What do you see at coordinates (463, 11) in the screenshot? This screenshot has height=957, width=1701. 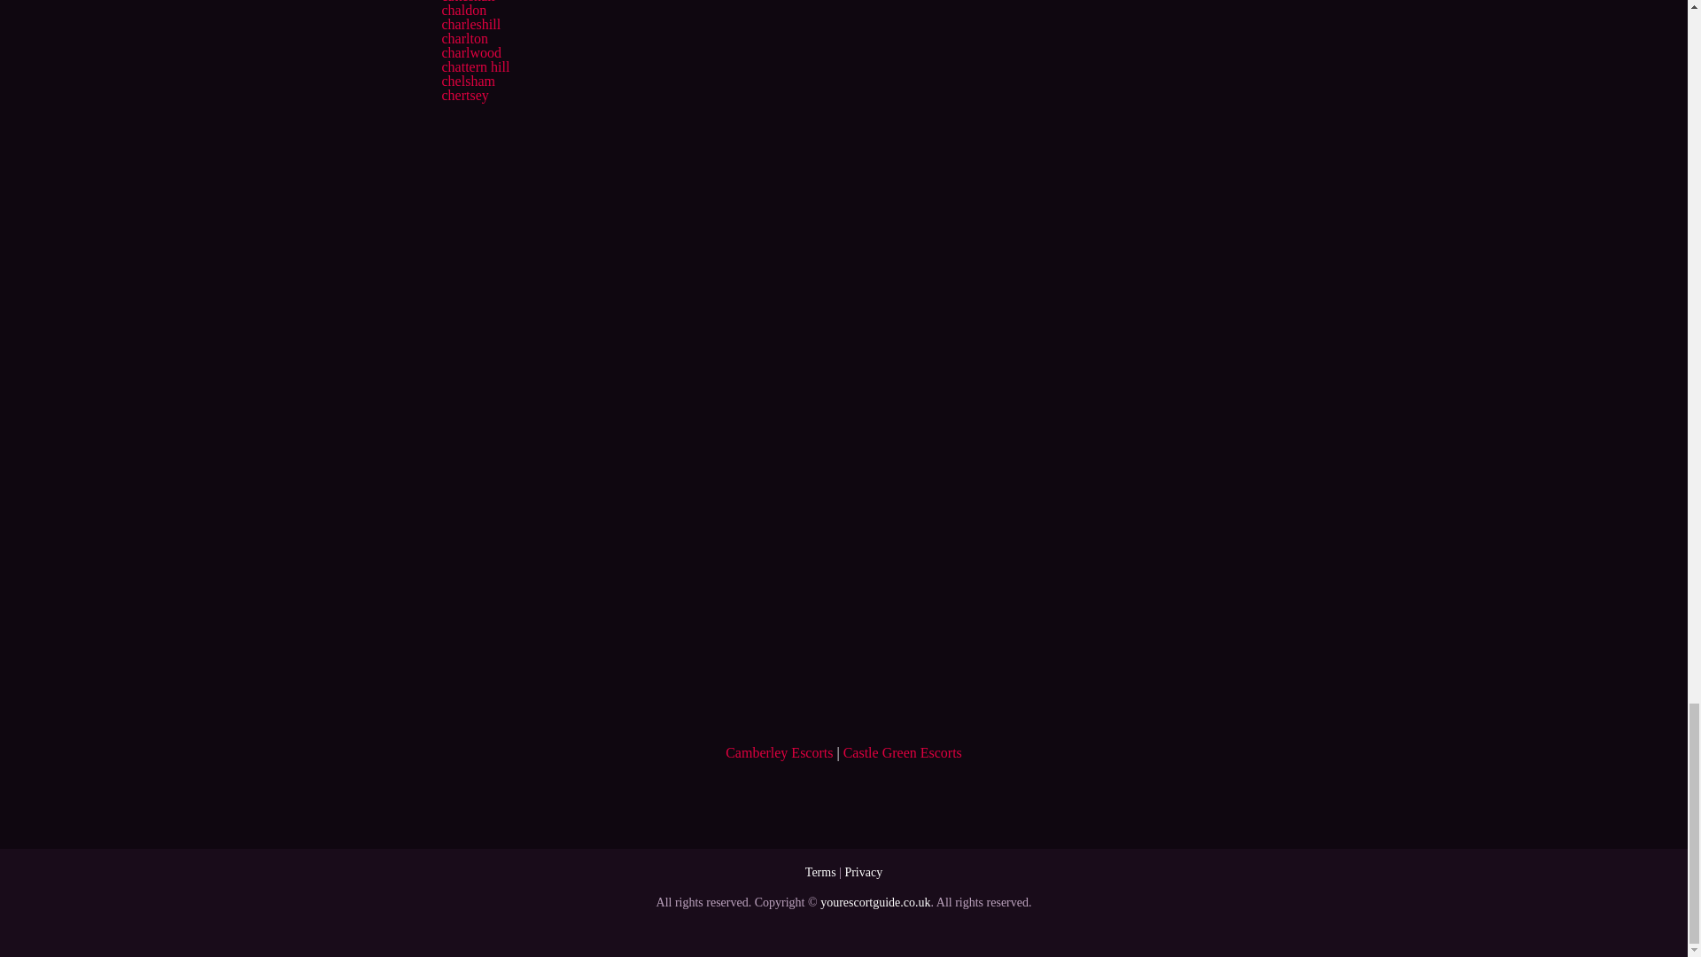 I see `chaldon` at bounding box center [463, 11].